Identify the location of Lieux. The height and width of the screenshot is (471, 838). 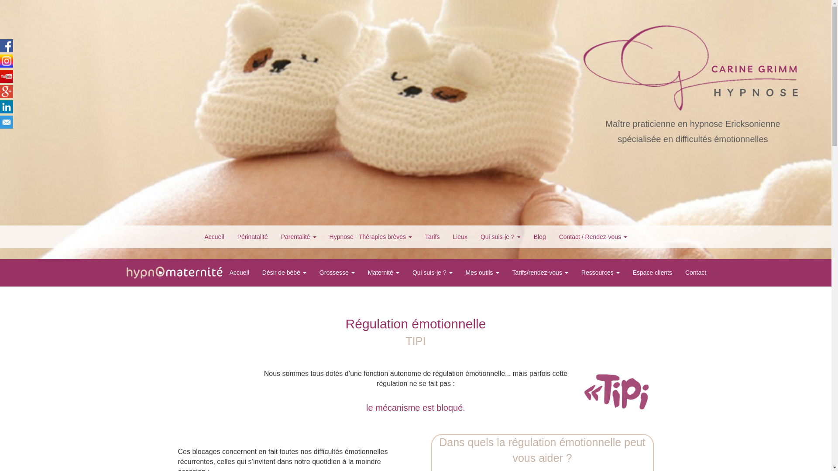
(460, 237).